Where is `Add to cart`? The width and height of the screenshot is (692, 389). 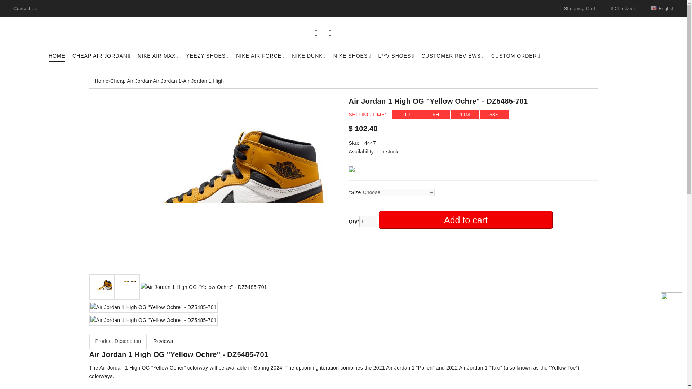 Add to cart is located at coordinates (466, 220).